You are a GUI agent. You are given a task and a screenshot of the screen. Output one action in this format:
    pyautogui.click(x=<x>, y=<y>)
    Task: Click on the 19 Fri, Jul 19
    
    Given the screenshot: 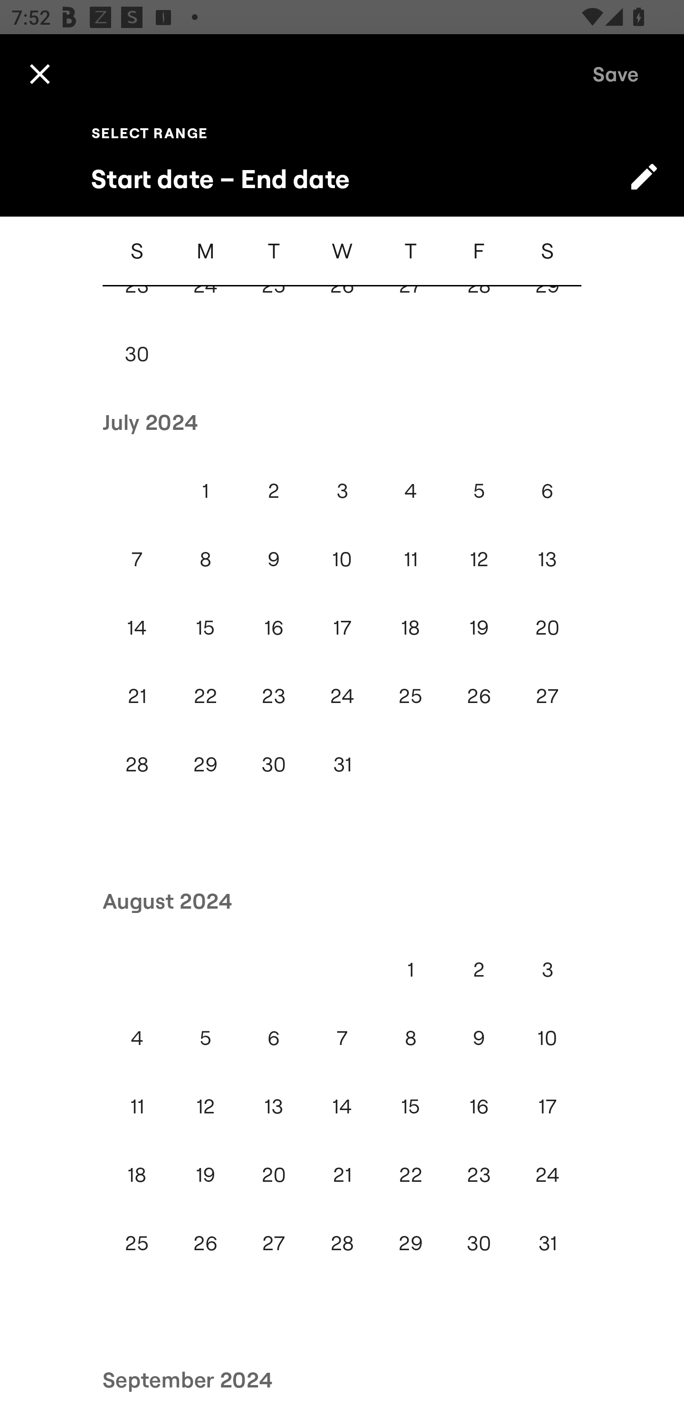 What is the action you would take?
    pyautogui.click(x=479, y=628)
    